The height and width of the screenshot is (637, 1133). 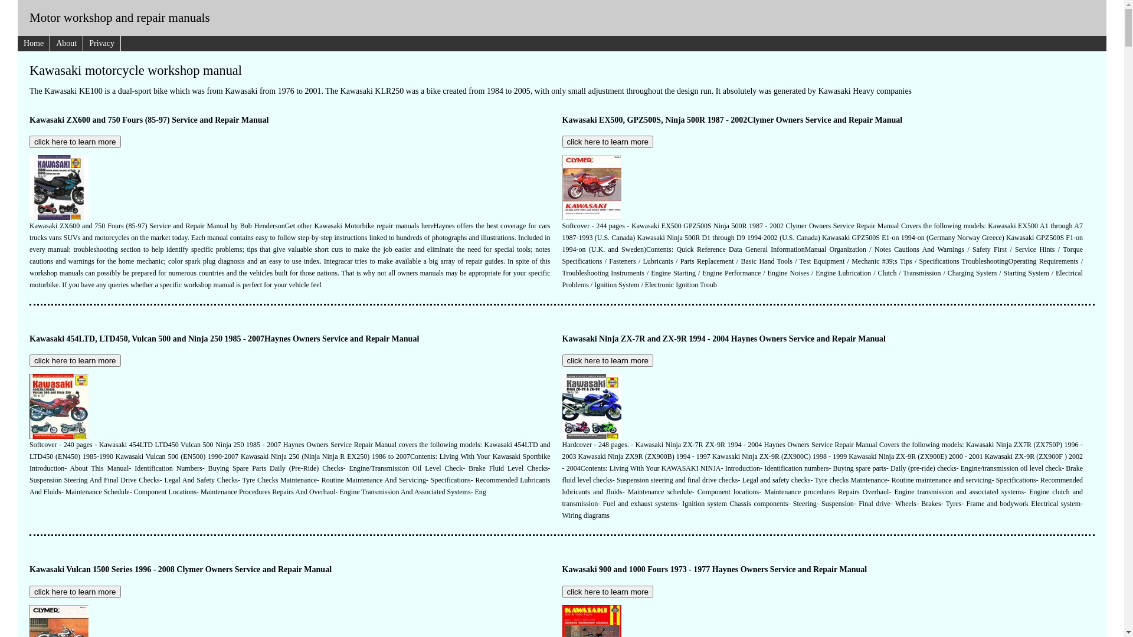 I want to click on click here to learn more, so click(x=76, y=361).